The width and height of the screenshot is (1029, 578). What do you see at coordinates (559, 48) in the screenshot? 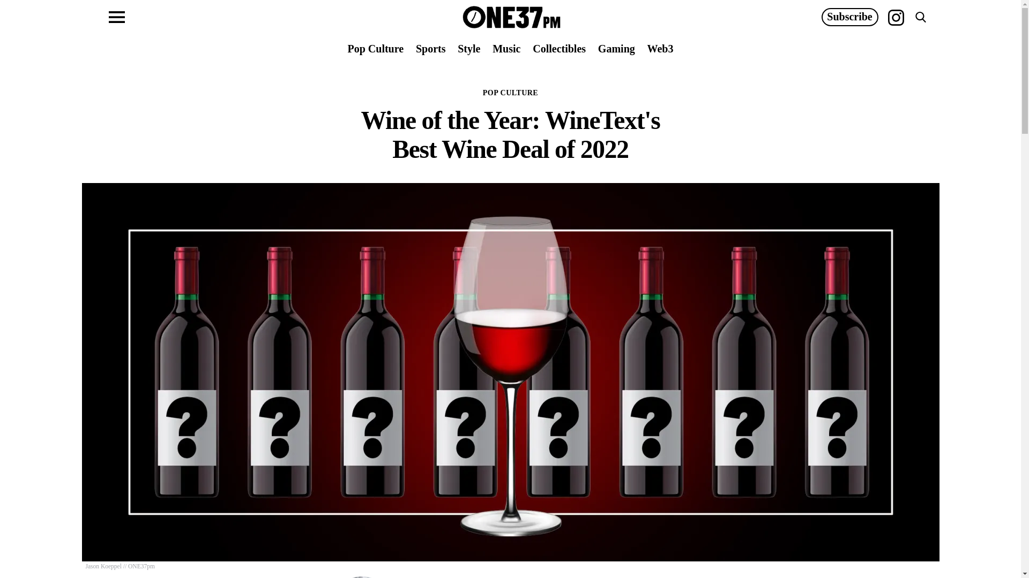
I see `Collectibles` at bounding box center [559, 48].